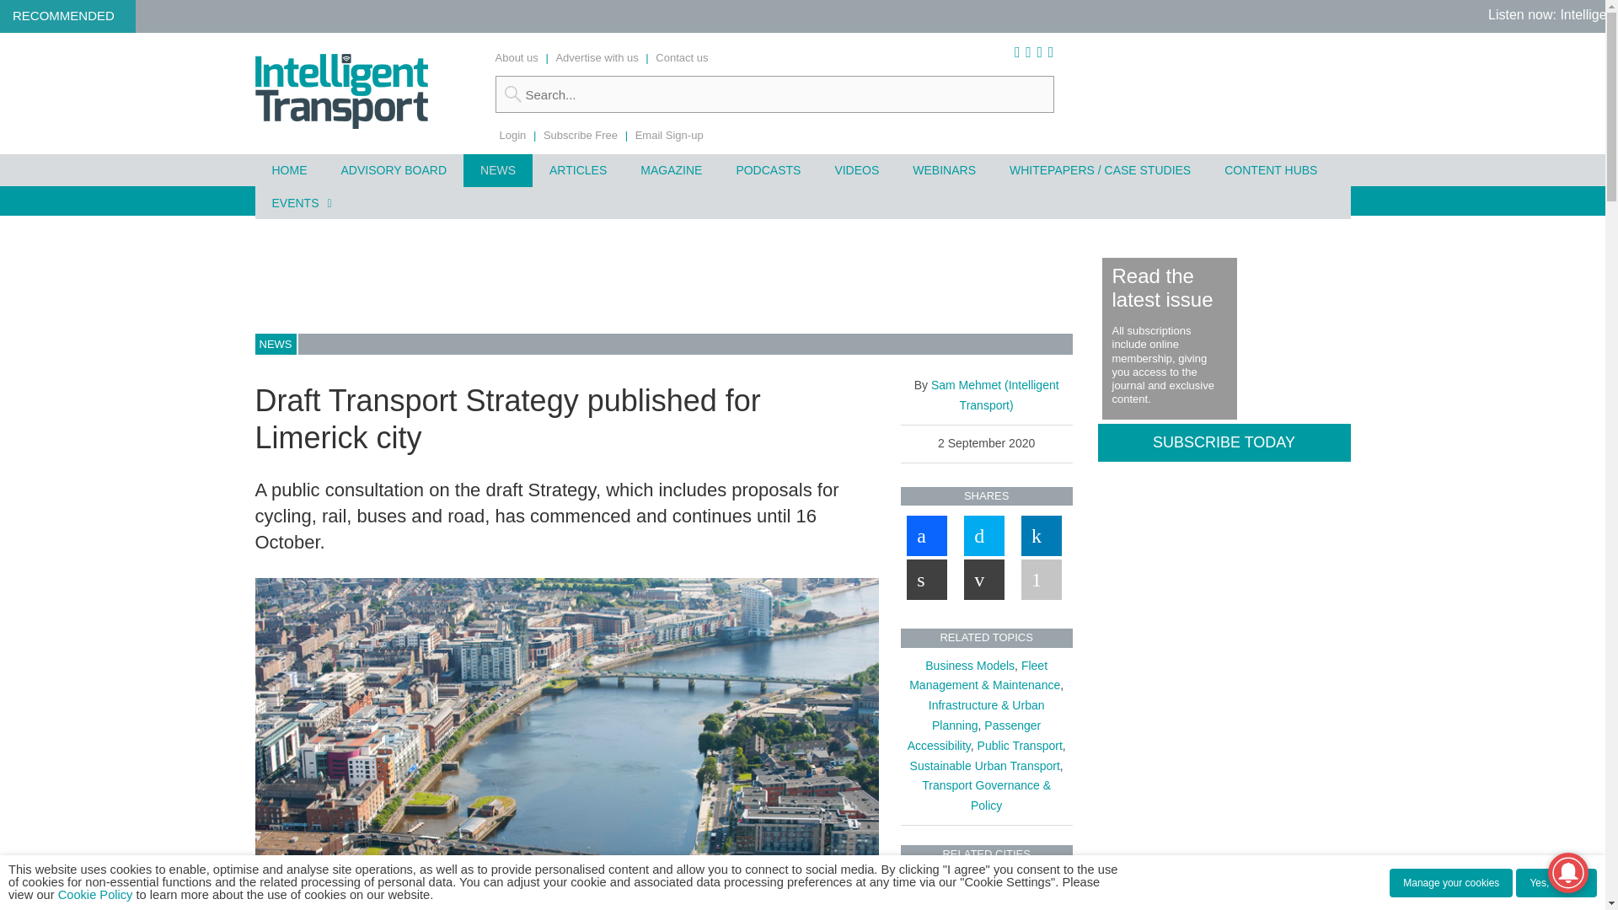  Describe the element at coordinates (856, 170) in the screenshot. I see `VIDEOS` at that location.